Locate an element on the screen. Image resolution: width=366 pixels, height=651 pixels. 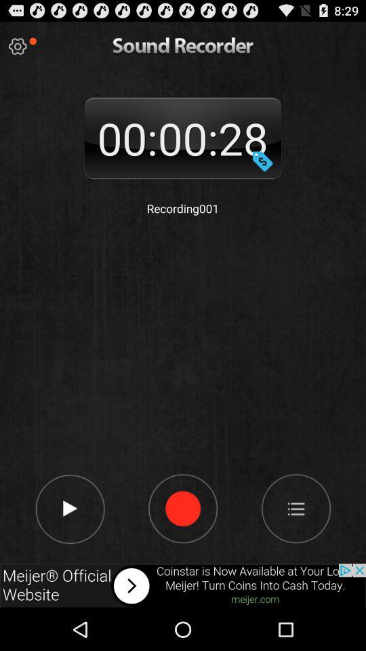
menu icone is located at coordinates (296, 508).